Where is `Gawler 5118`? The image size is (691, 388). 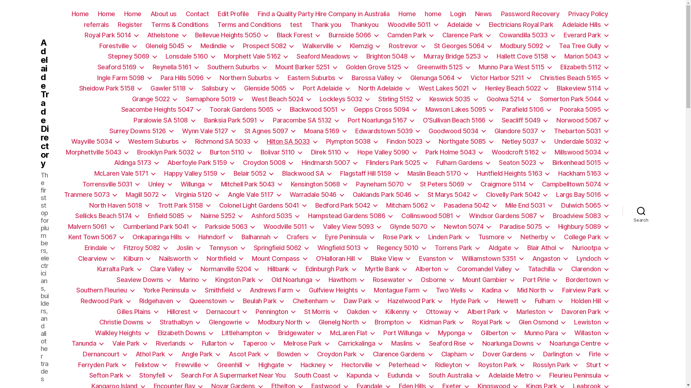
Gawler 5118 is located at coordinates (172, 88).